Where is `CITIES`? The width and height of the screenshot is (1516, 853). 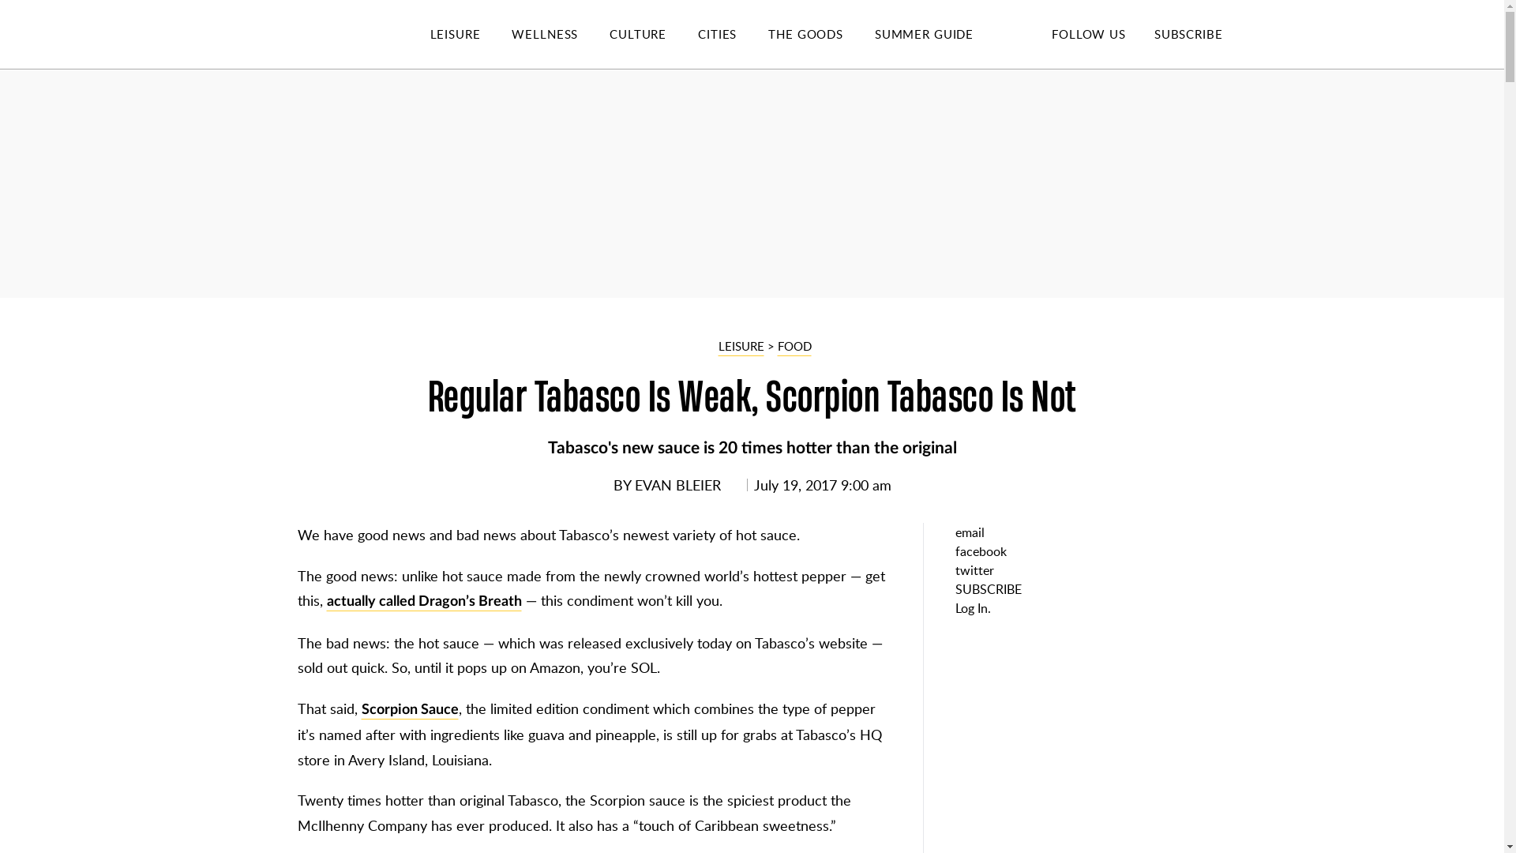 CITIES is located at coordinates (733, 35).